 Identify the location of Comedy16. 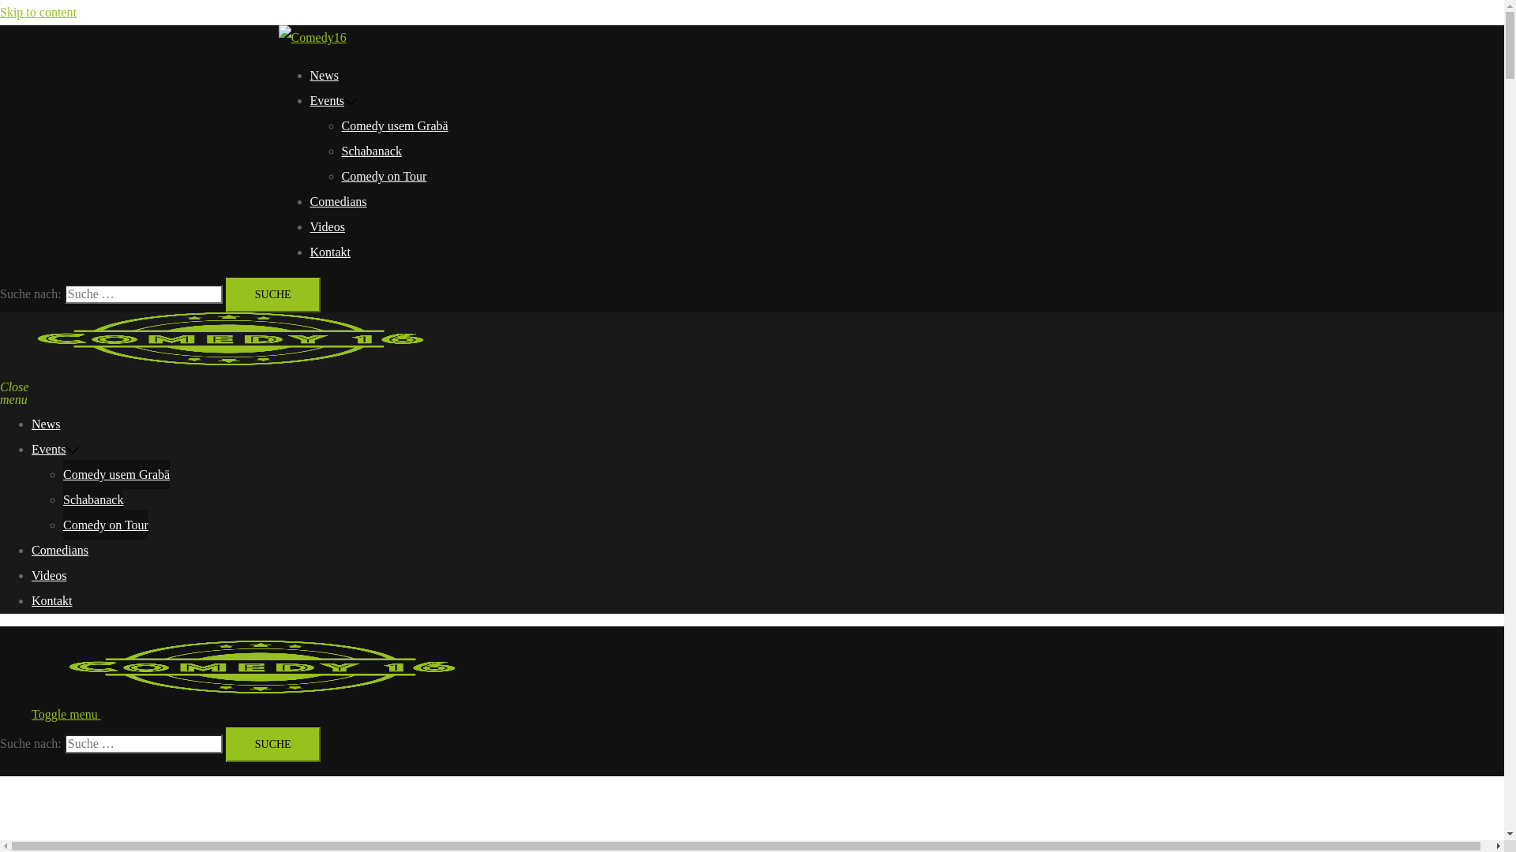
(234, 361).